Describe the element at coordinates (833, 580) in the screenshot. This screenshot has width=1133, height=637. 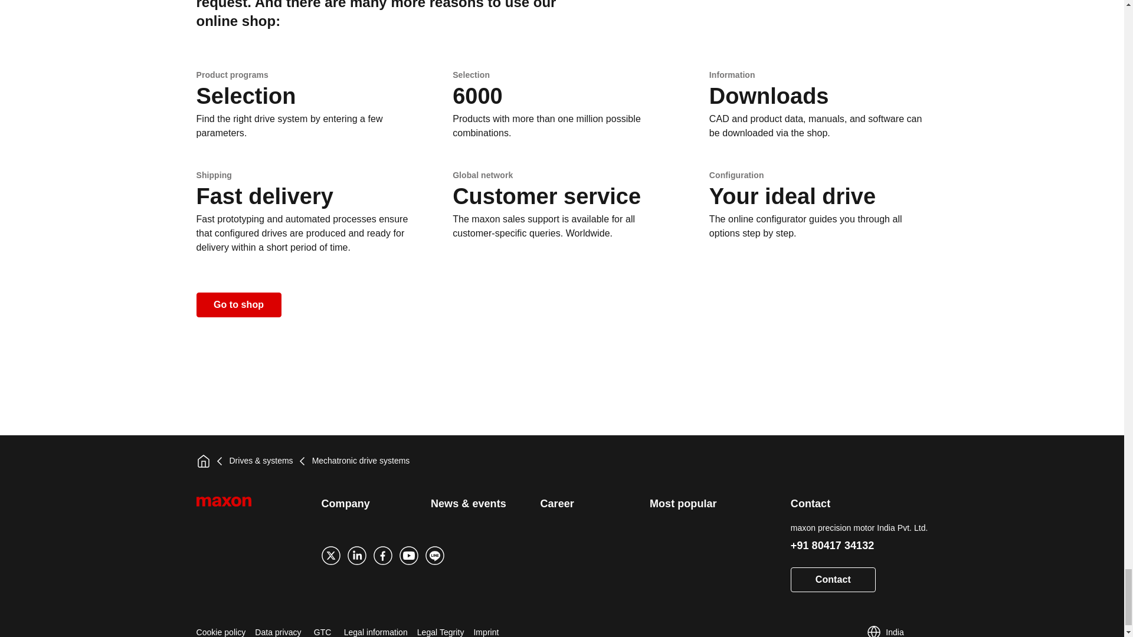
I see `Contact` at that location.